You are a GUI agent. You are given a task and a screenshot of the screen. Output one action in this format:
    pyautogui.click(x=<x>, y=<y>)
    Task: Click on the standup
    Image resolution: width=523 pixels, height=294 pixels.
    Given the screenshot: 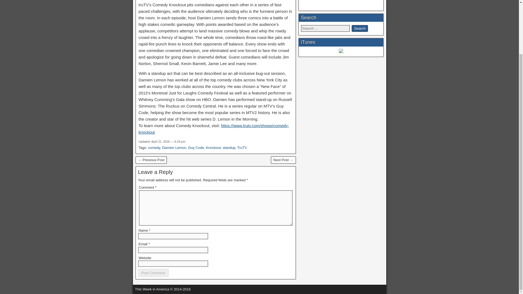 What is the action you would take?
    pyautogui.click(x=229, y=147)
    